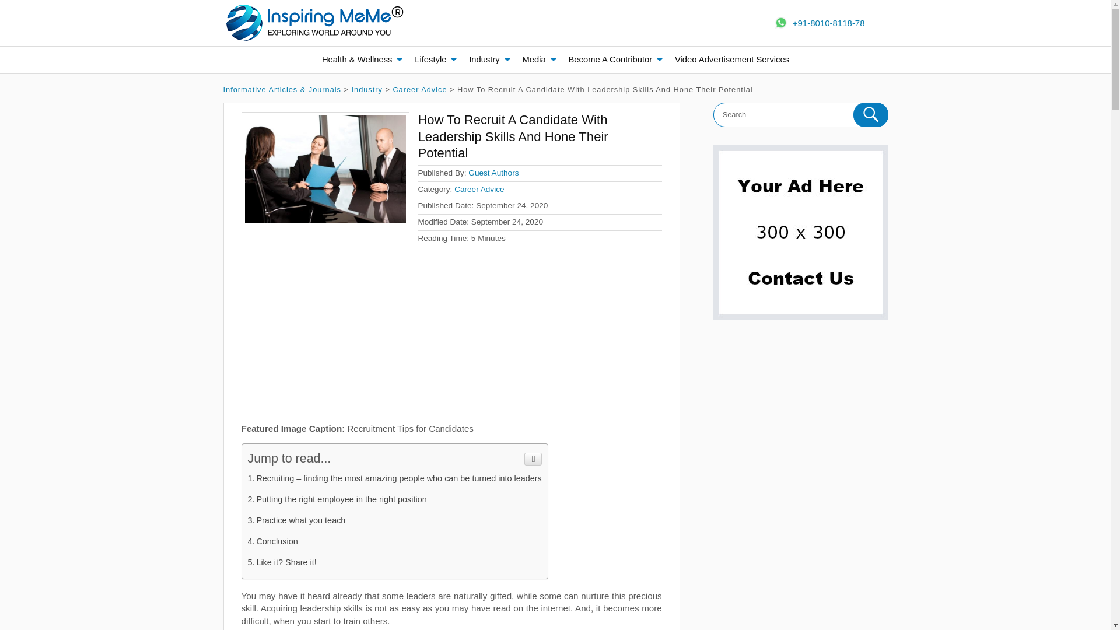 The width and height of the screenshot is (1120, 630). What do you see at coordinates (420, 89) in the screenshot?
I see `Career Advice` at bounding box center [420, 89].